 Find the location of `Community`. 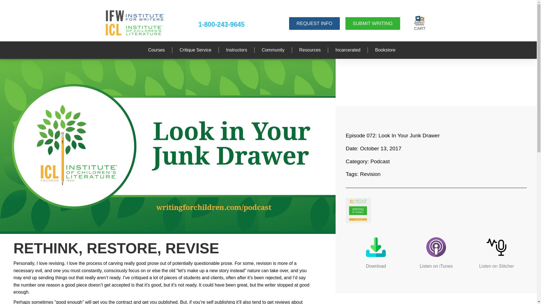

Community is located at coordinates (273, 50).